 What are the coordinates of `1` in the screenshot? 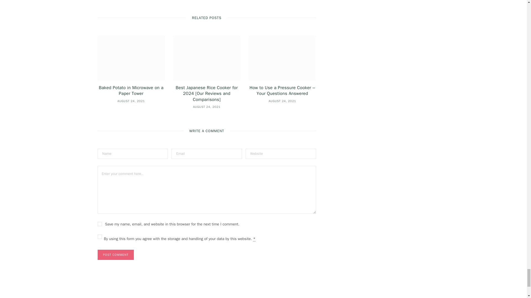 It's located at (100, 237).